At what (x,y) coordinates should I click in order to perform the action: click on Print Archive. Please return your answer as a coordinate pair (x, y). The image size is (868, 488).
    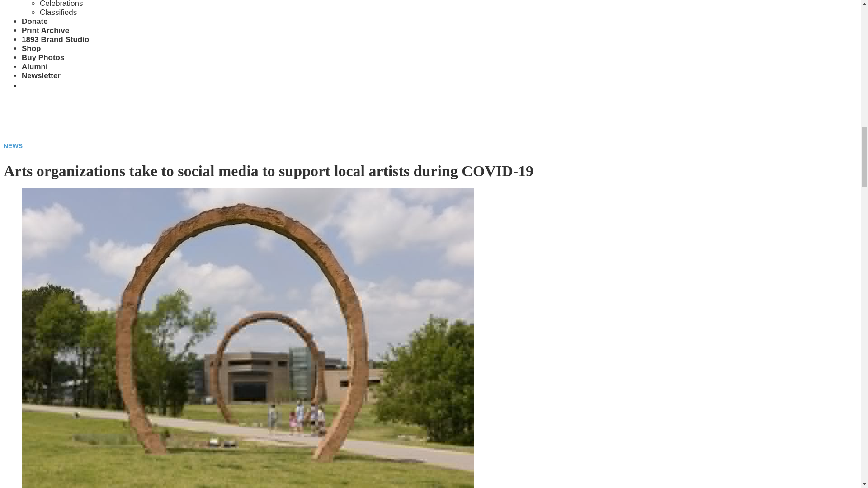
    Looking at the image, I should click on (45, 30).